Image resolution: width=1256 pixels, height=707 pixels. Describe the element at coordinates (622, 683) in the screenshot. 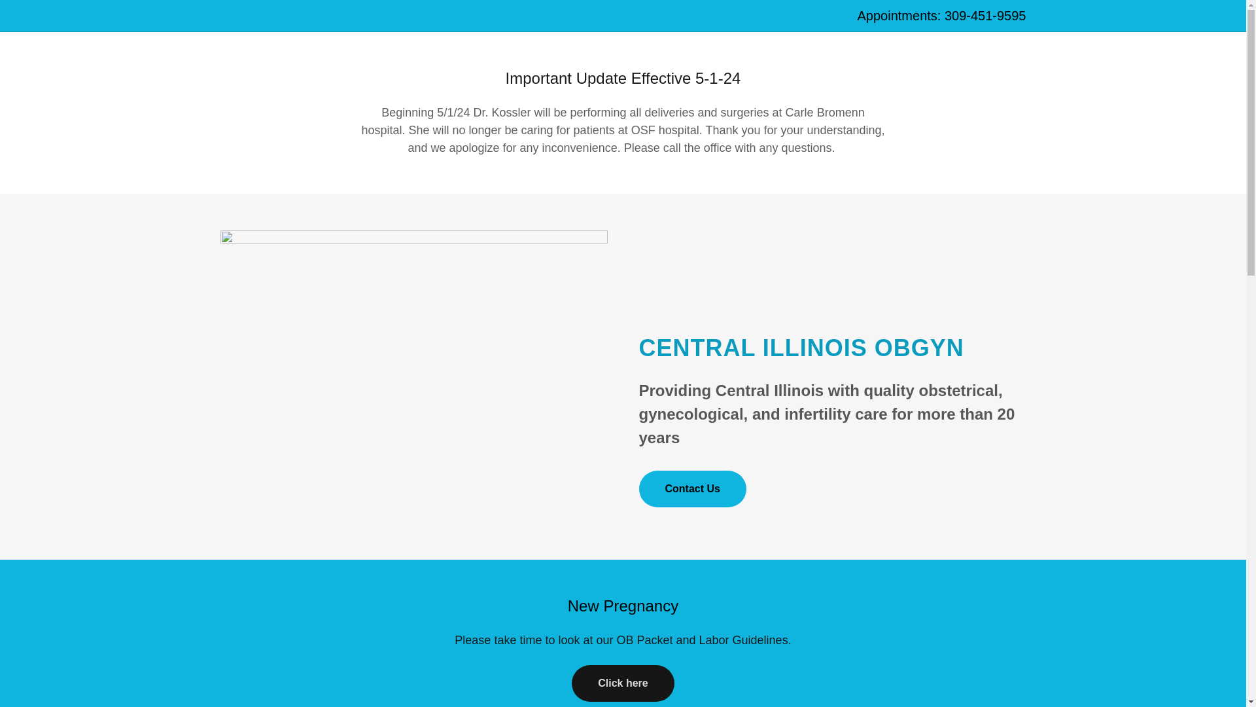

I see `Click here` at that location.